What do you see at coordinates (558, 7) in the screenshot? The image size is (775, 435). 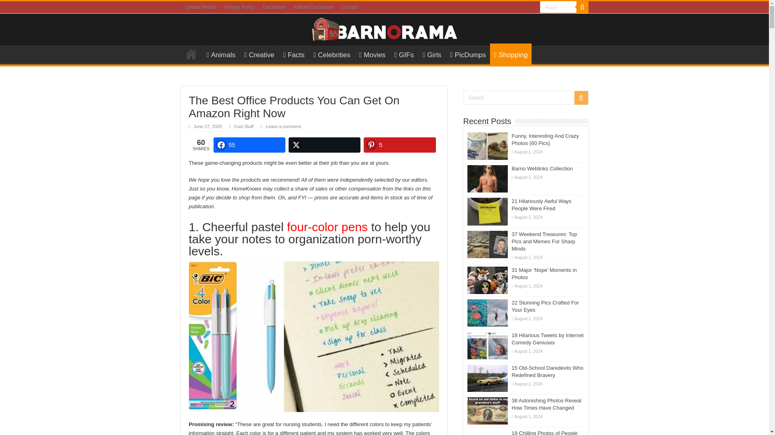 I see `Search` at bounding box center [558, 7].